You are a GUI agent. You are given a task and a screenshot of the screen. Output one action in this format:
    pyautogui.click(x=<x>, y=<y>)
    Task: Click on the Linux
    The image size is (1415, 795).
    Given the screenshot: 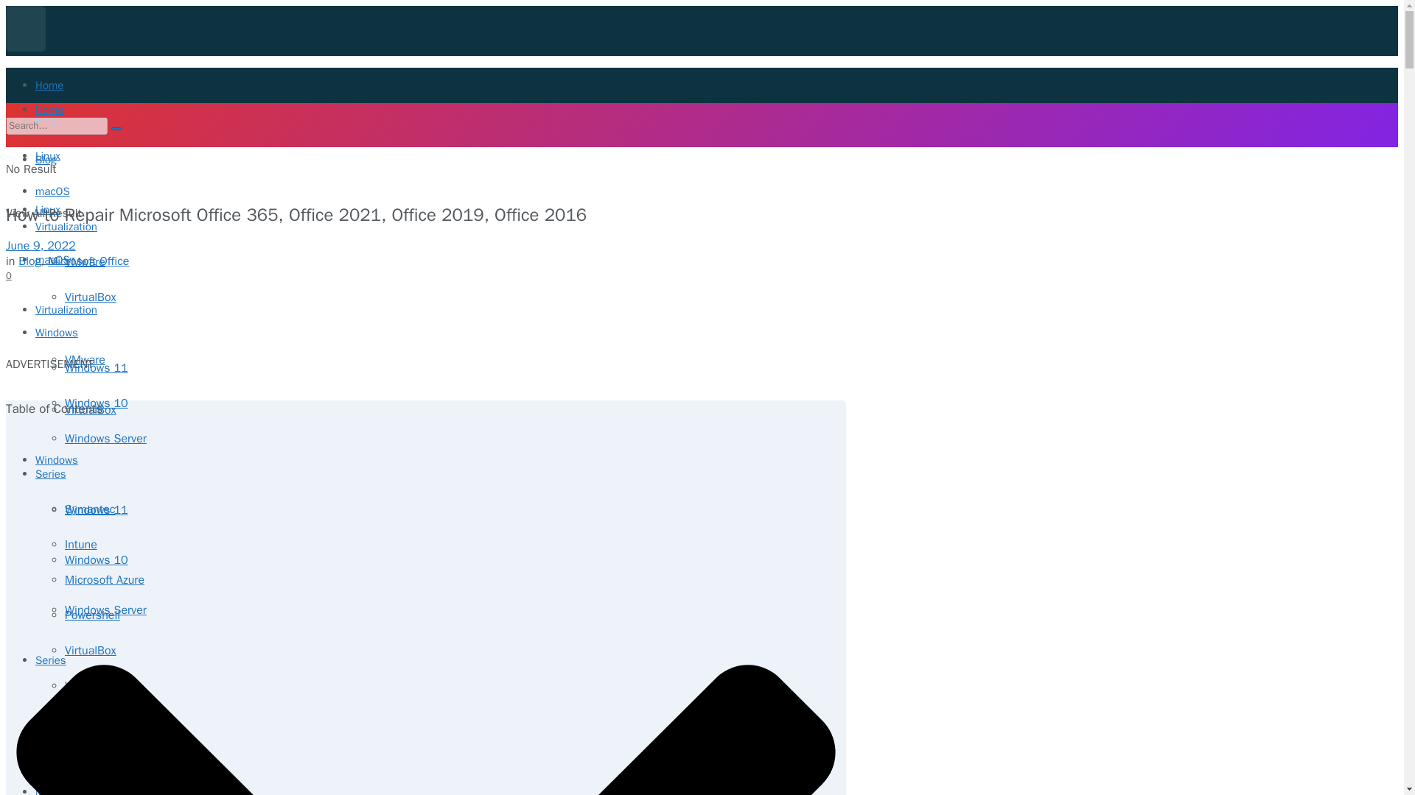 What is the action you would take?
    pyautogui.click(x=48, y=209)
    